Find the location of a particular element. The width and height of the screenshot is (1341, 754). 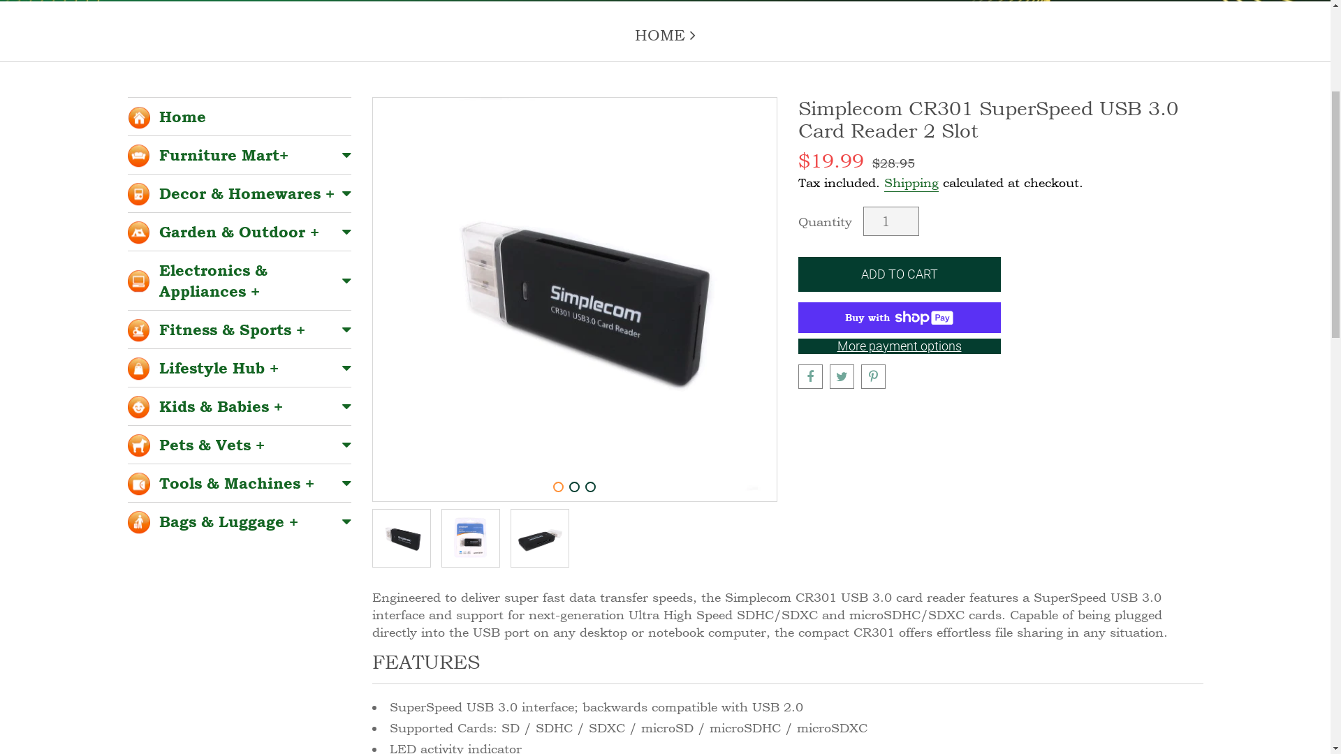

Garden & Outdoor + is located at coordinates (239, 480).